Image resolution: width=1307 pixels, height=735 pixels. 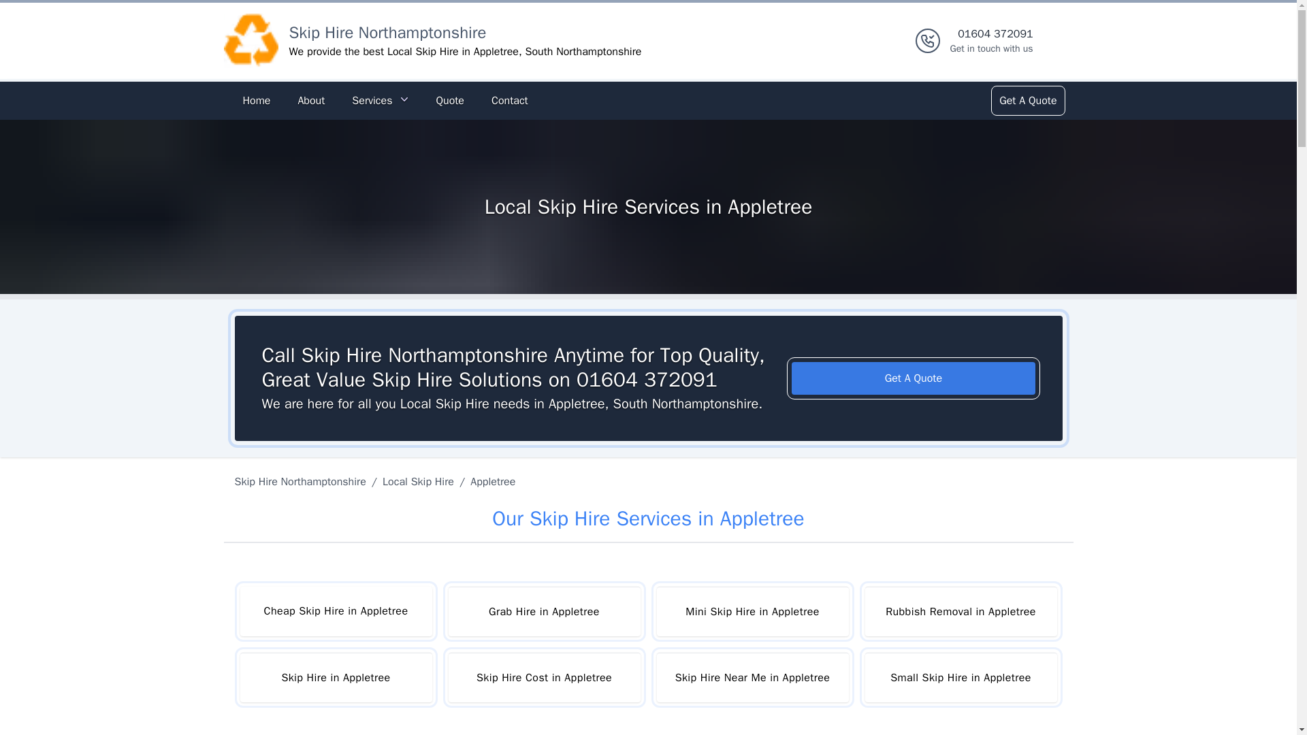 What do you see at coordinates (380, 101) in the screenshot?
I see `Get A Quote` at bounding box center [380, 101].